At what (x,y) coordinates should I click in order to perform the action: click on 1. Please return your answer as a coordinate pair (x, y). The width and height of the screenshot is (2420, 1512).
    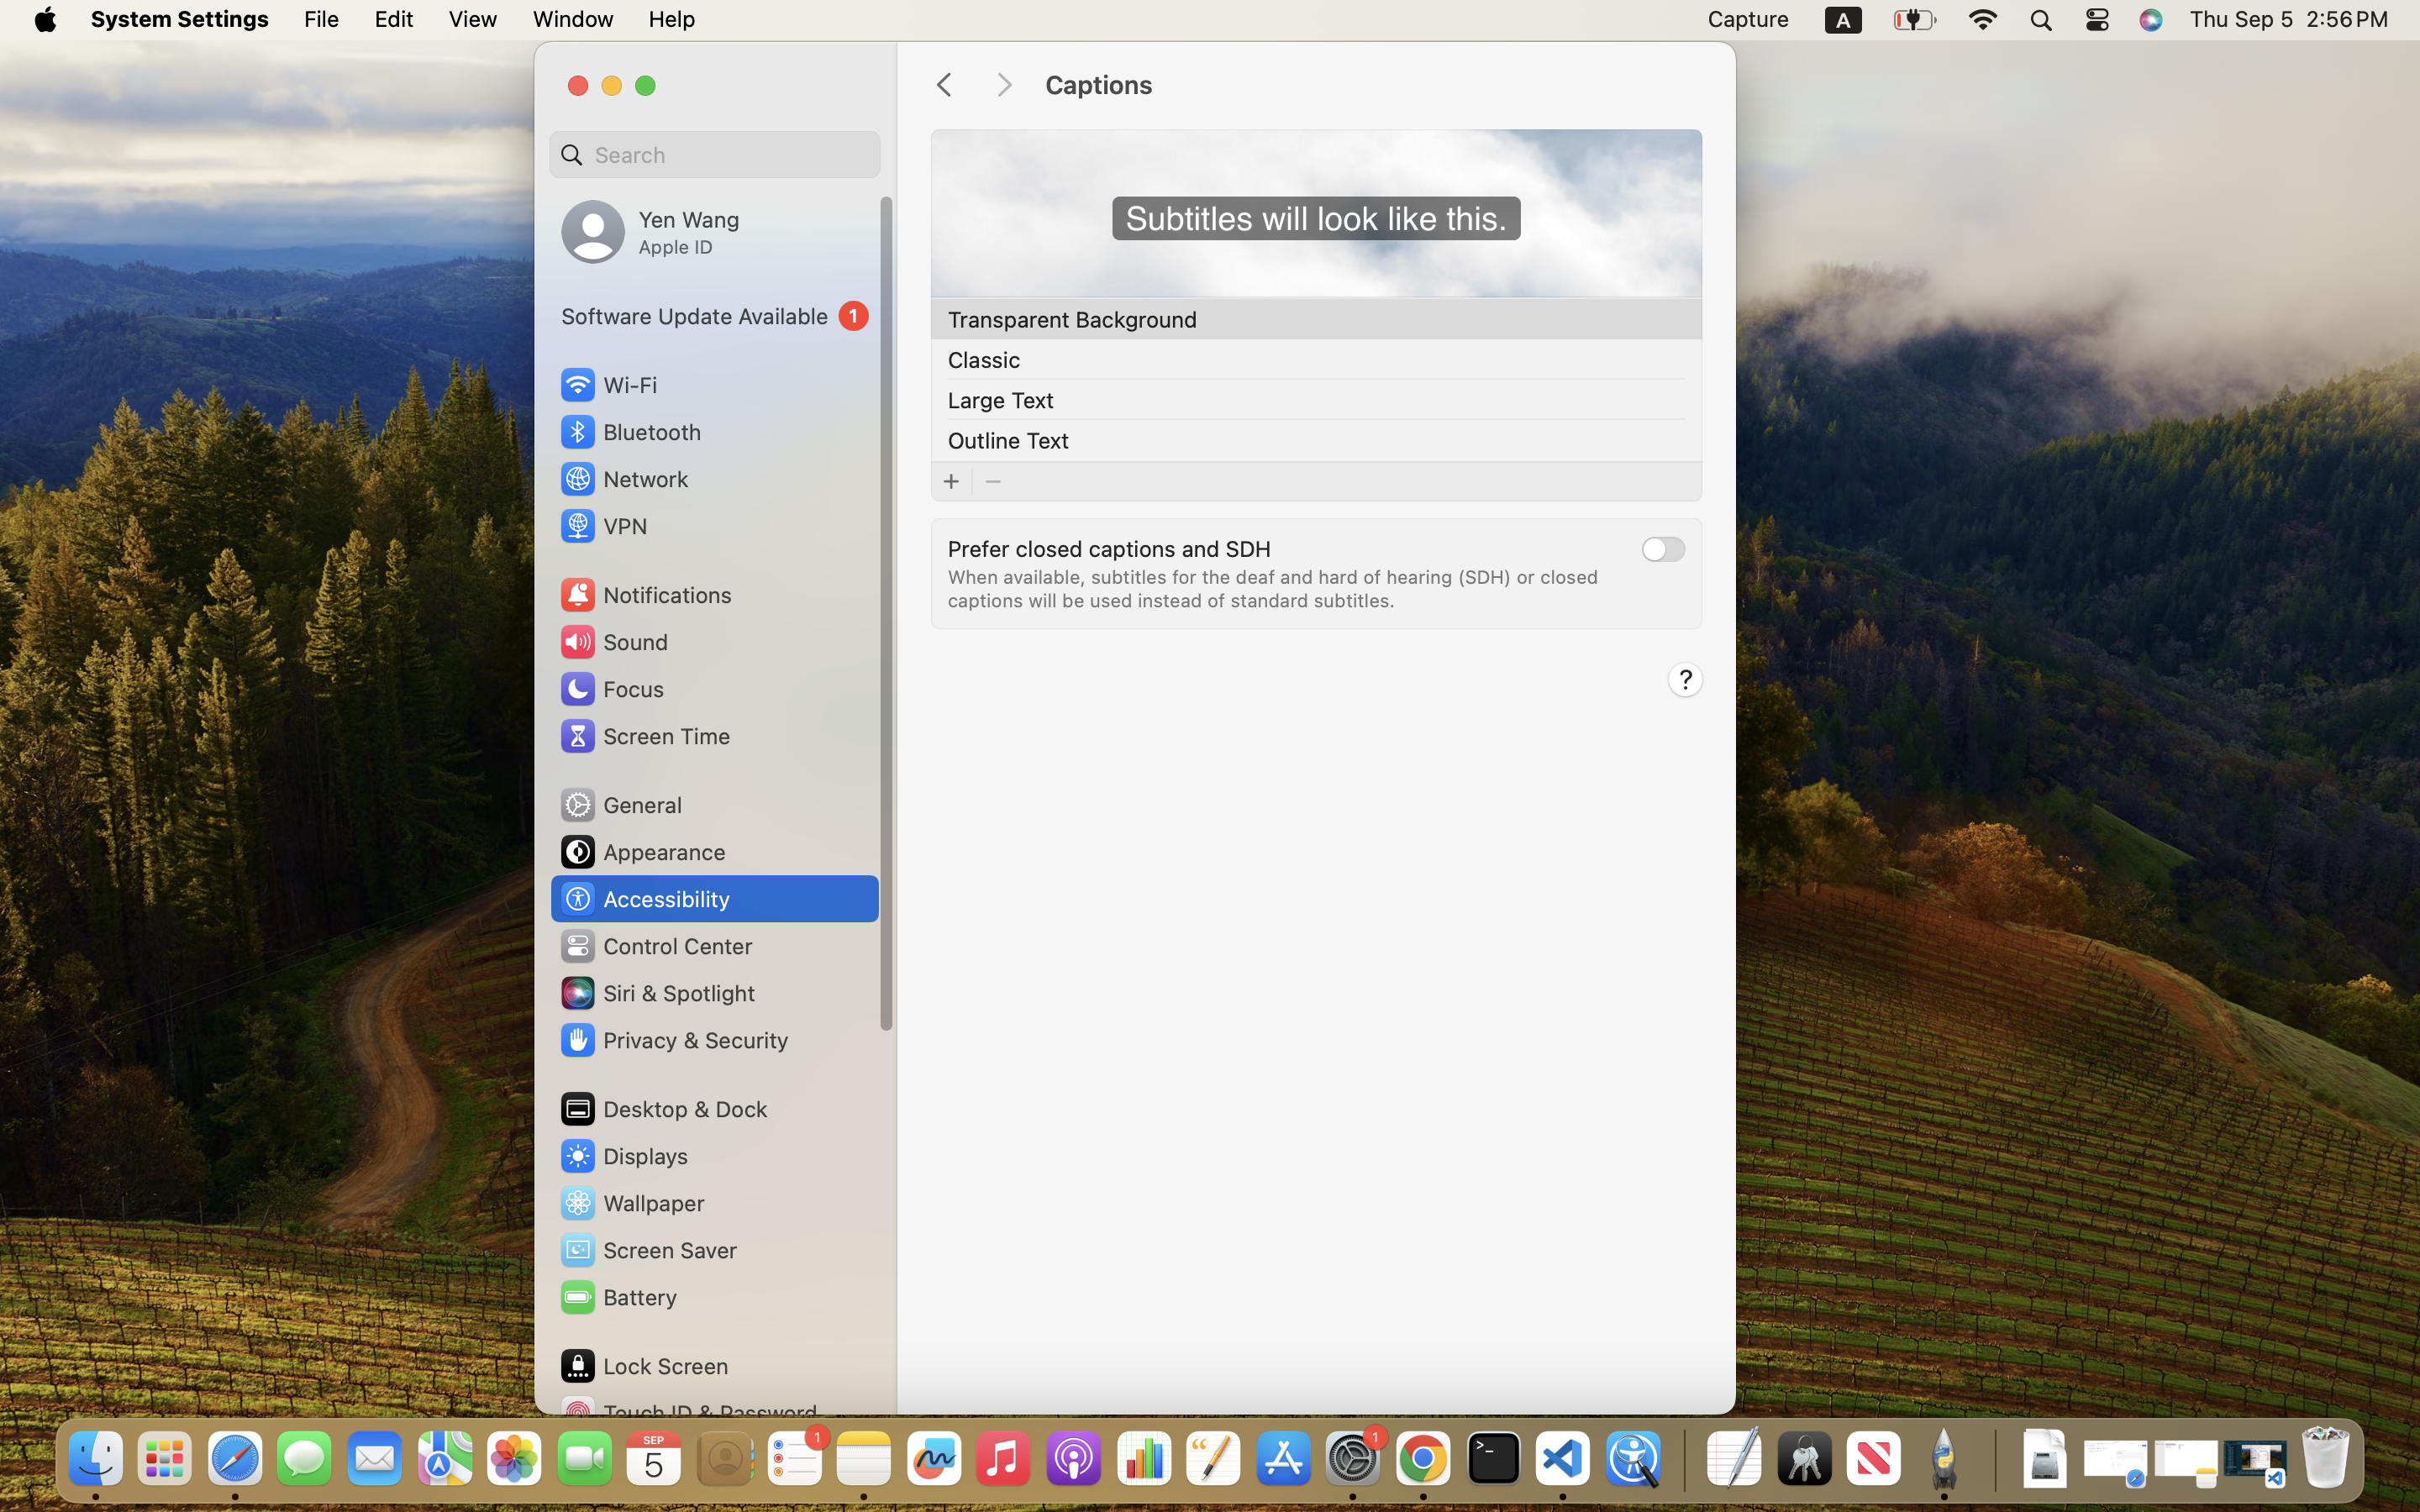
    Looking at the image, I should click on (715, 316).